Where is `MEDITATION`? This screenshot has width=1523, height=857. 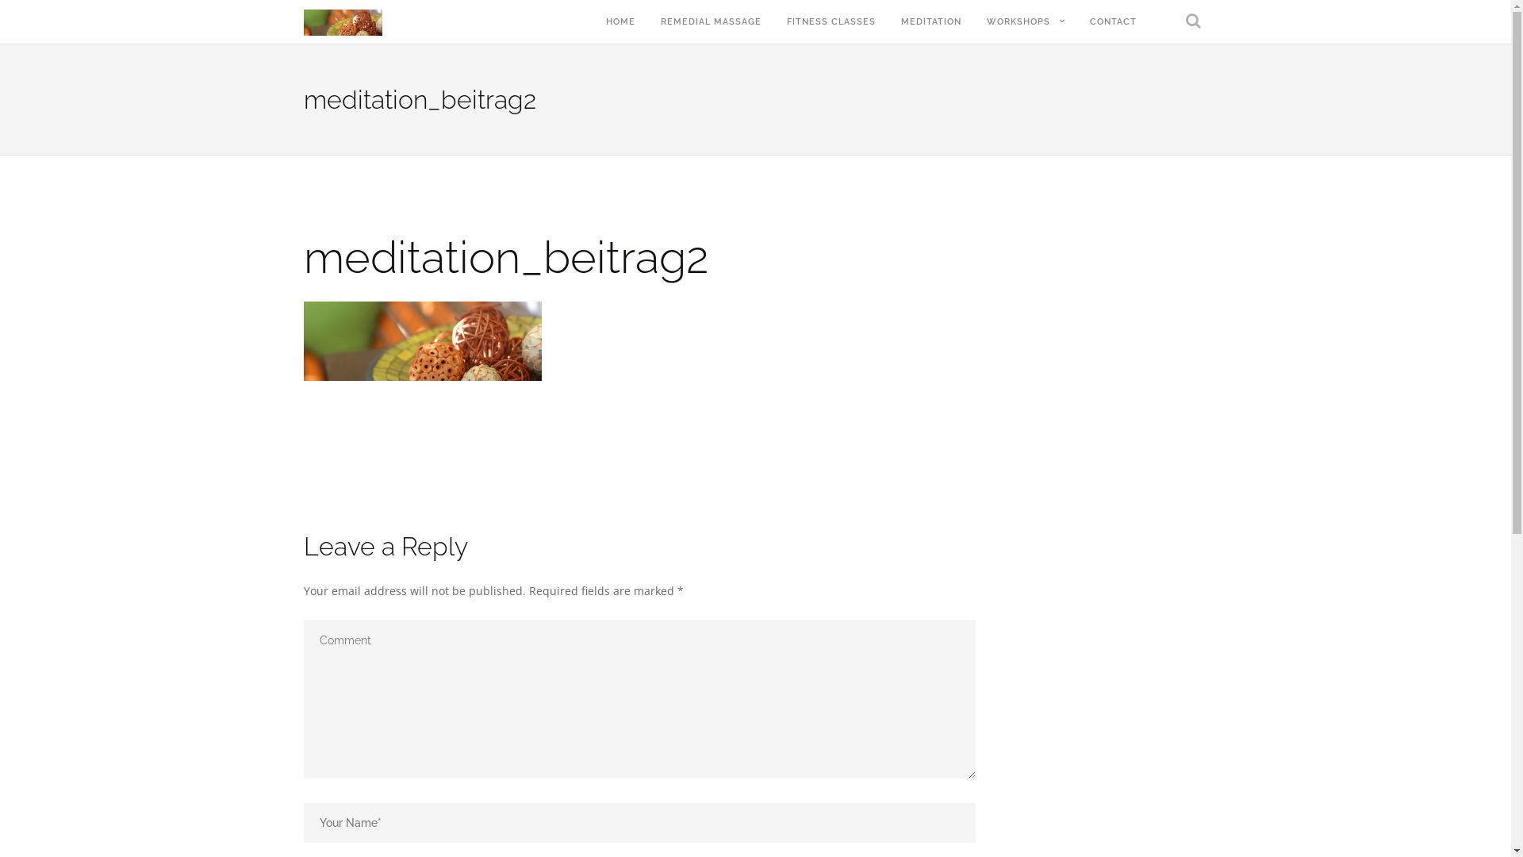 MEDITATION is located at coordinates (931, 22).